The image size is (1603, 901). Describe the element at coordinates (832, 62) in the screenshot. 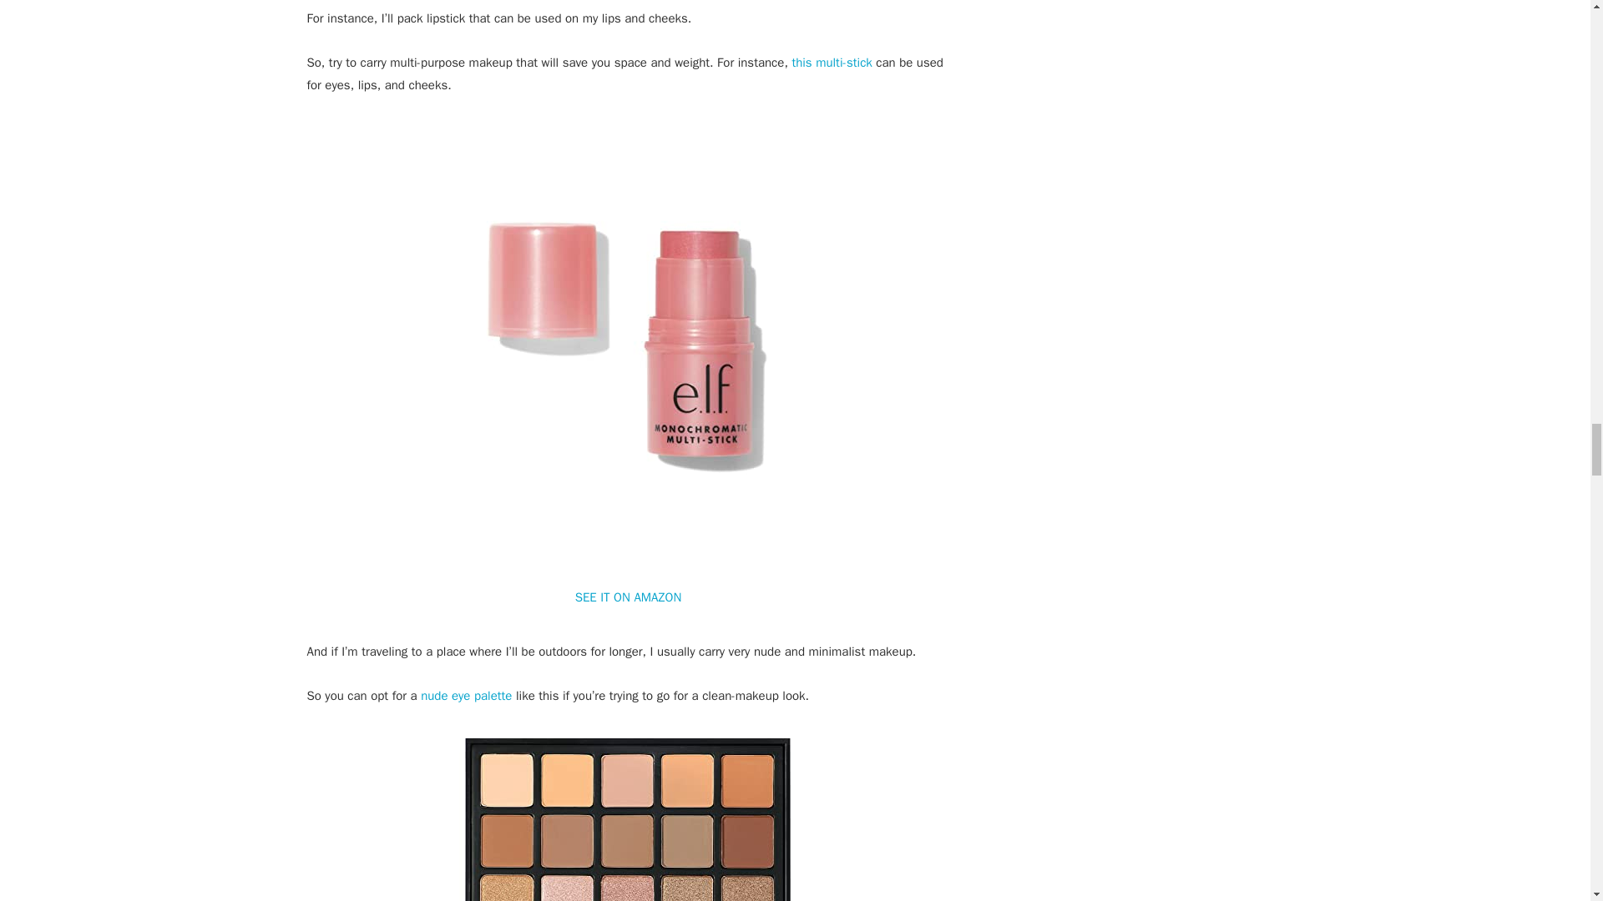

I see `this multi-stick` at that location.